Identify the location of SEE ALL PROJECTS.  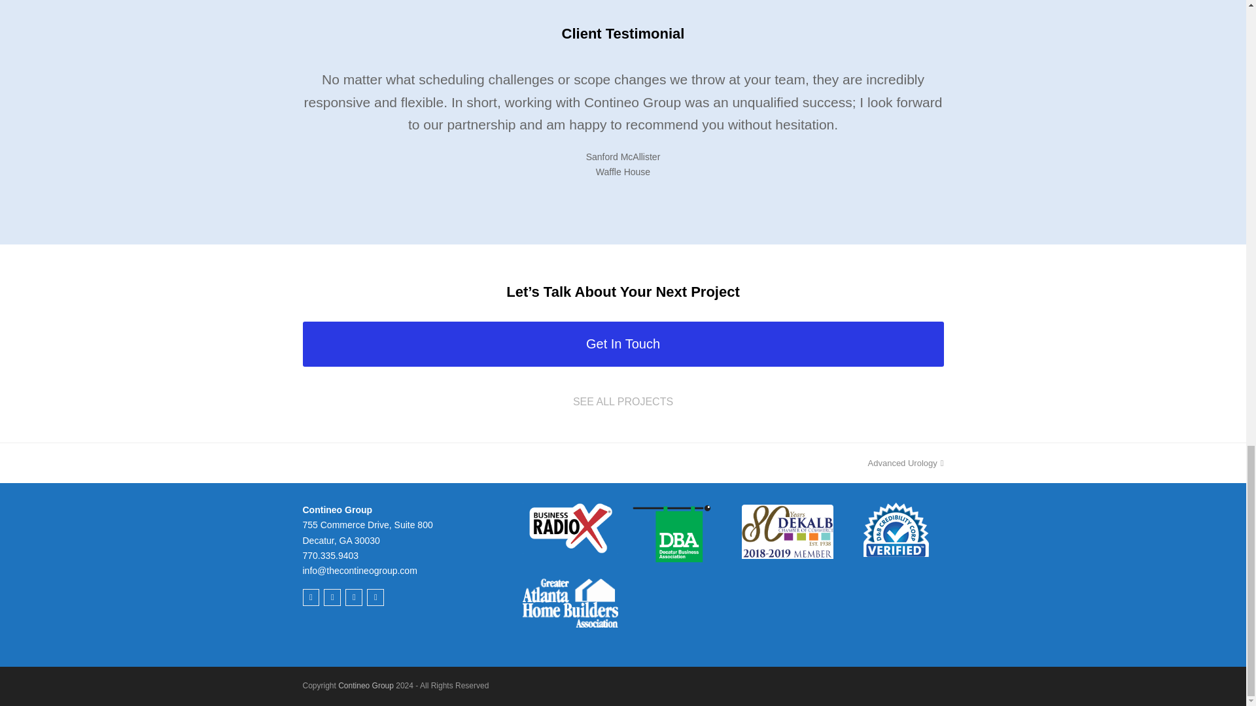
(623, 401).